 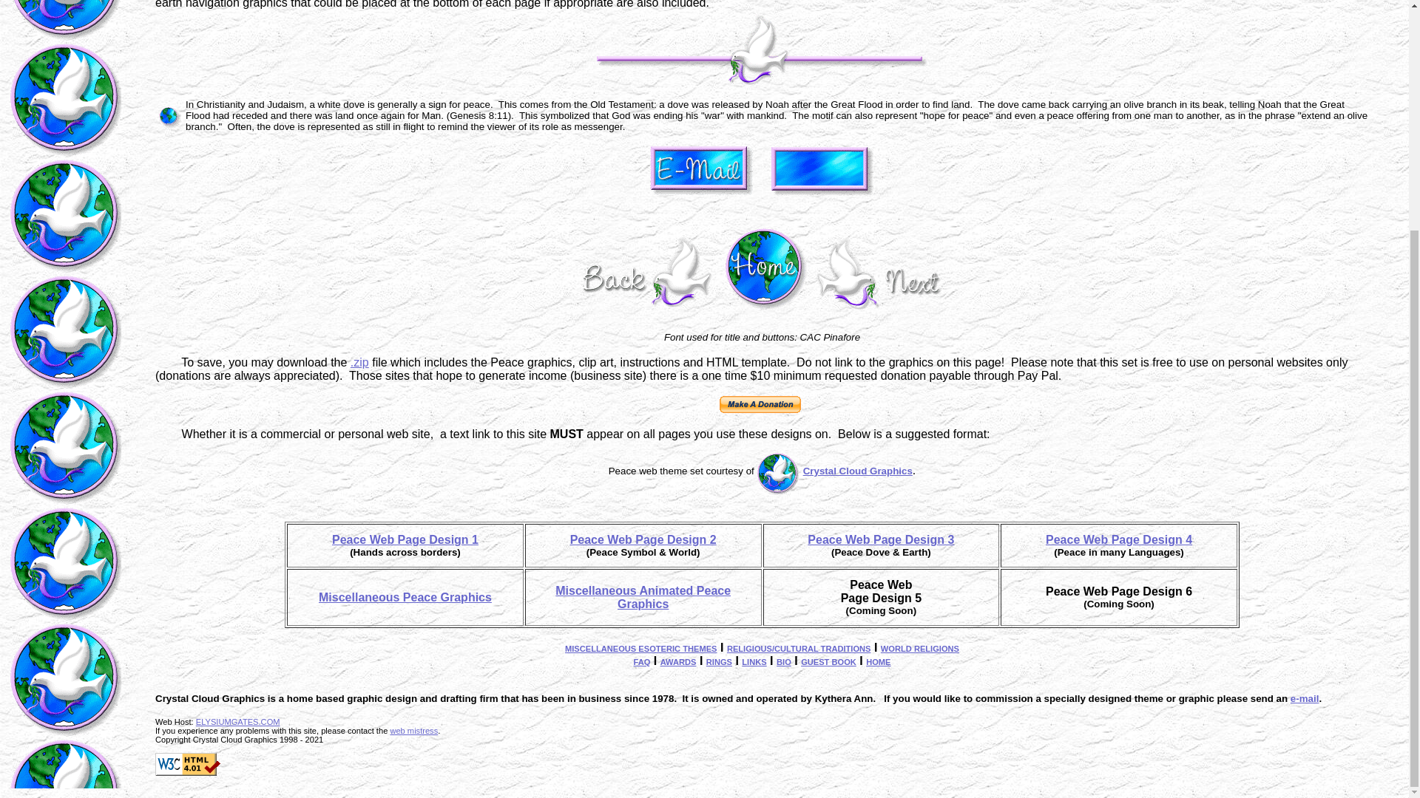 What do you see at coordinates (359, 362) in the screenshot?
I see `.zip` at bounding box center [359, 362].